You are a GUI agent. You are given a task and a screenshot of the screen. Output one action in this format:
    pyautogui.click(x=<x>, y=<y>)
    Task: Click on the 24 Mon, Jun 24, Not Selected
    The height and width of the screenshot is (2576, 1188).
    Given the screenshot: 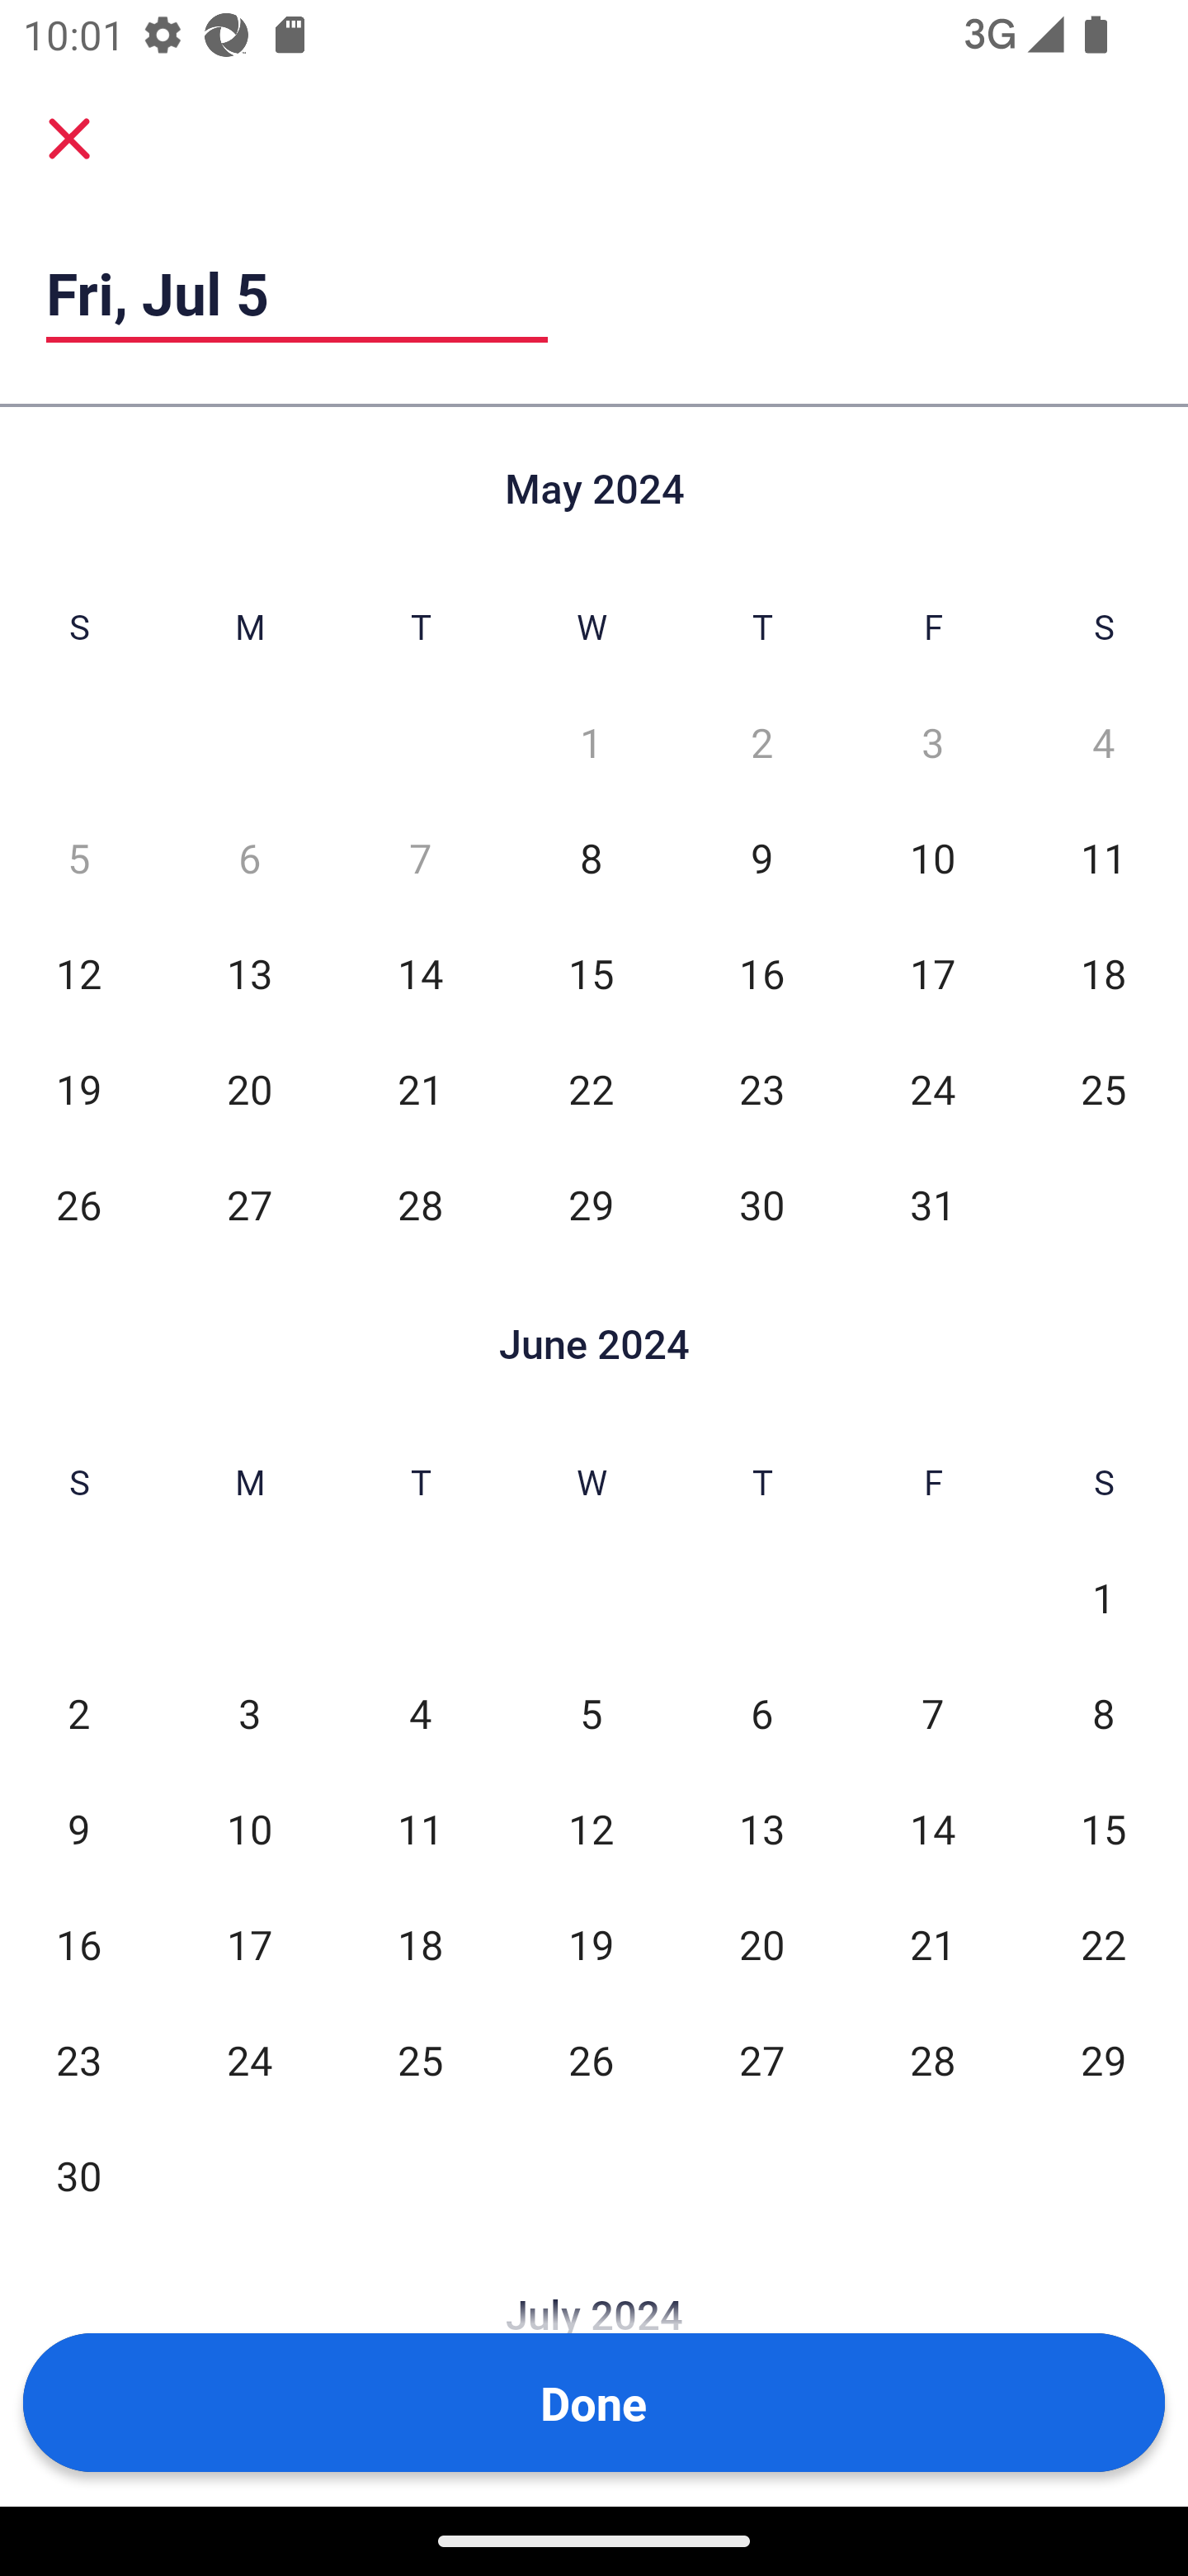 What is the action you would take?
    pyautogui.click(x=249, y=2059)
    